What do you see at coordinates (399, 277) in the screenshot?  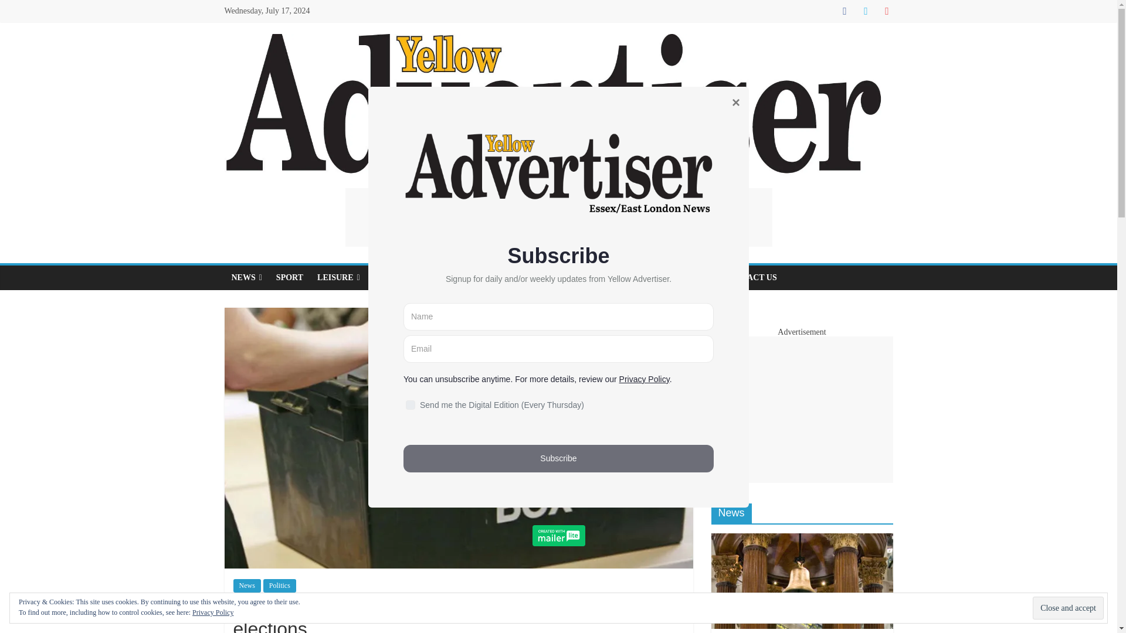 I see `COLUMNIST` at bounding box center [399, 277].